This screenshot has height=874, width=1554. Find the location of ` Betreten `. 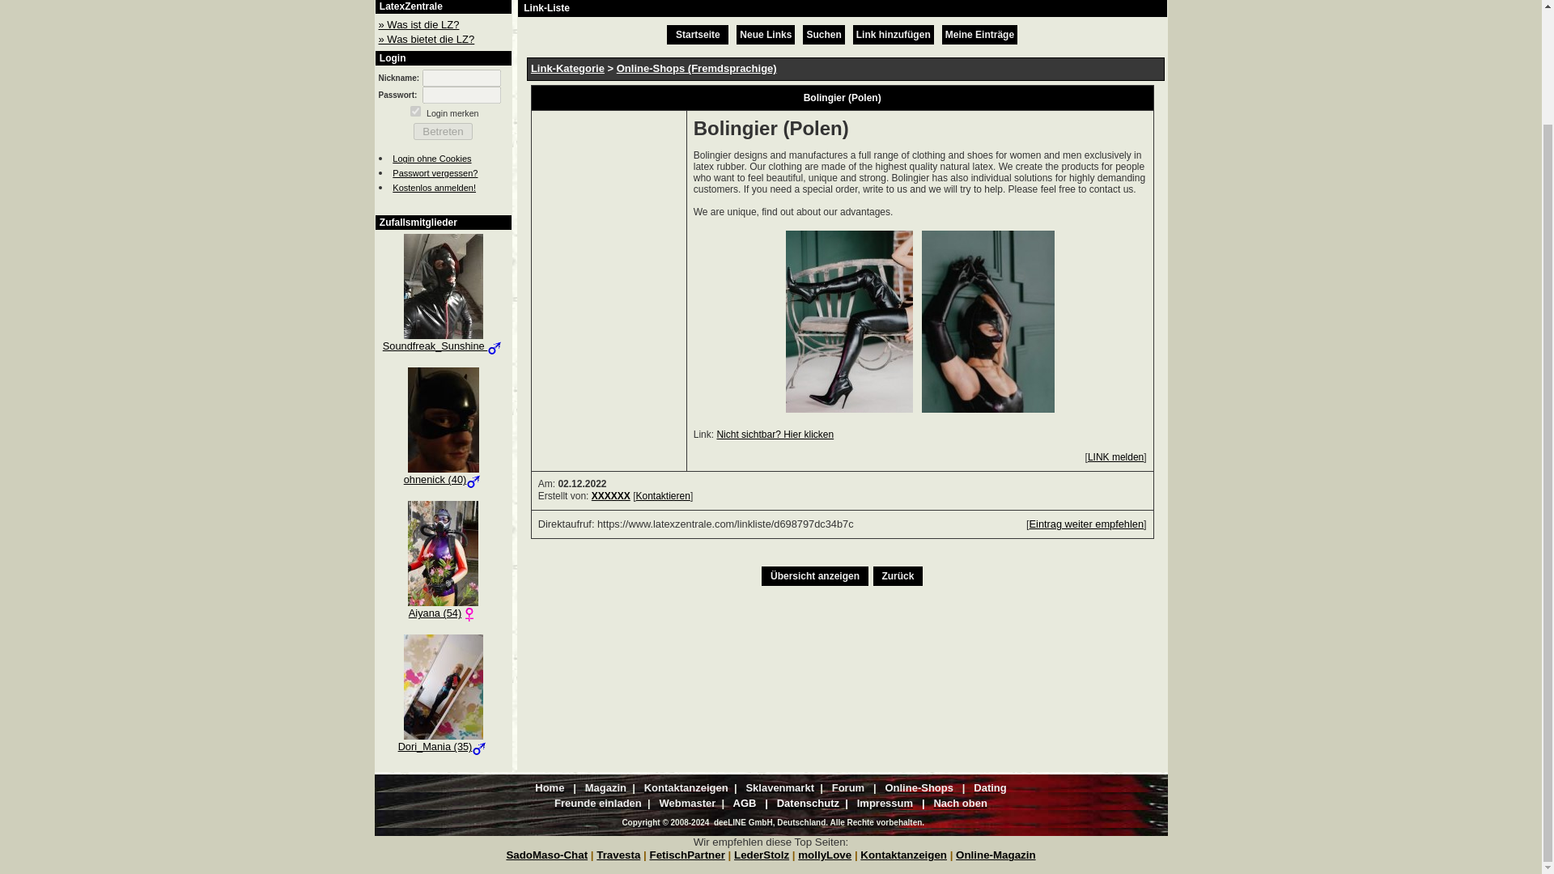

 Betreten  is located at coordinates (444, 131).